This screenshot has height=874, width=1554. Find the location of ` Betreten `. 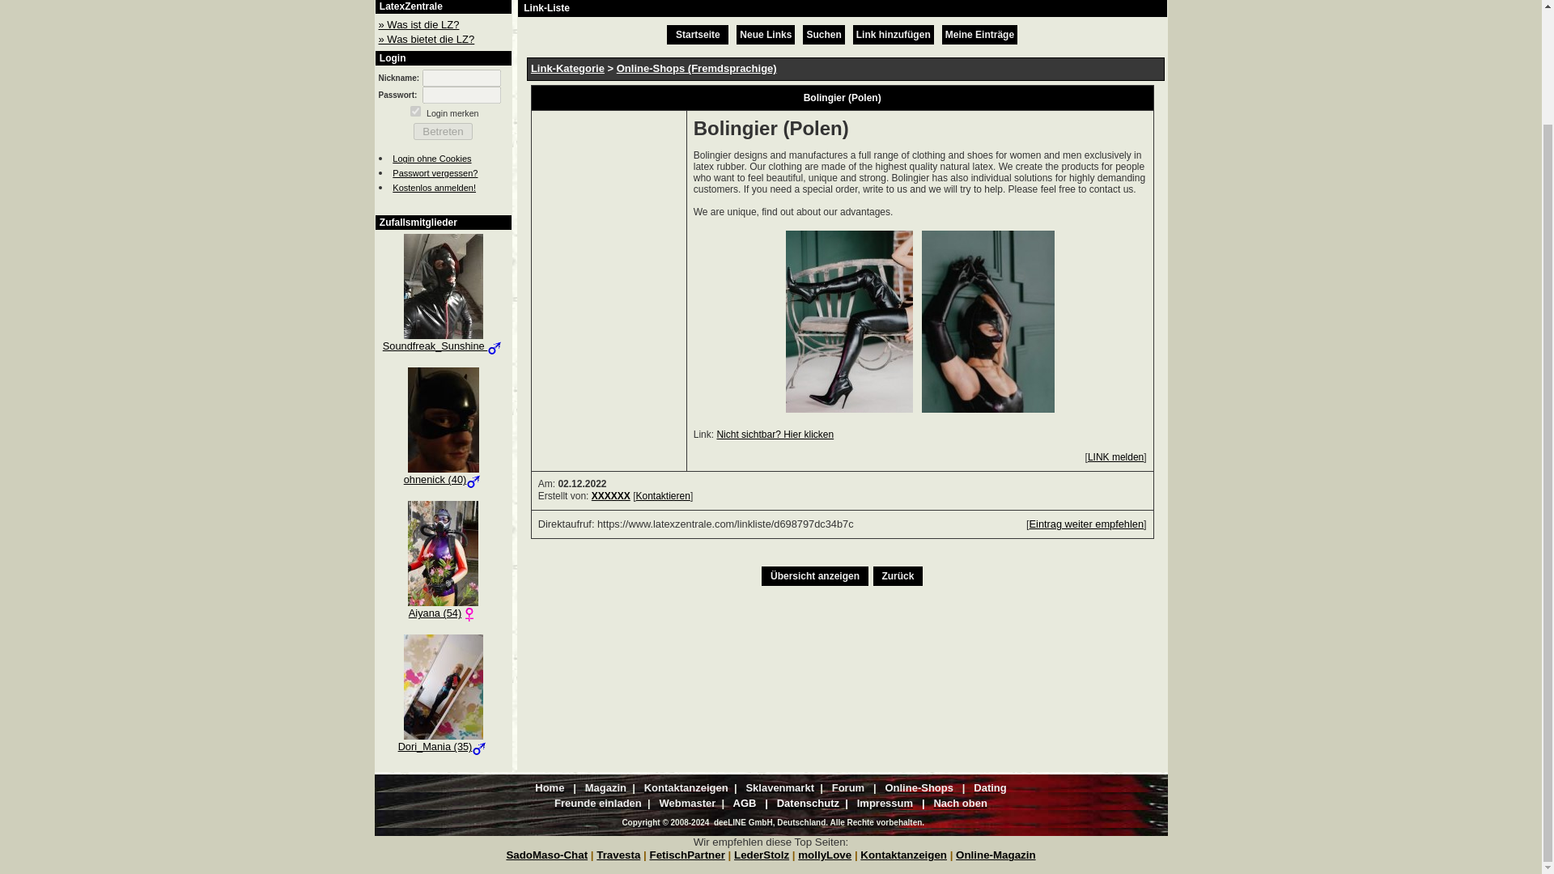

 Betreten  is located at coordinates (444, 131).